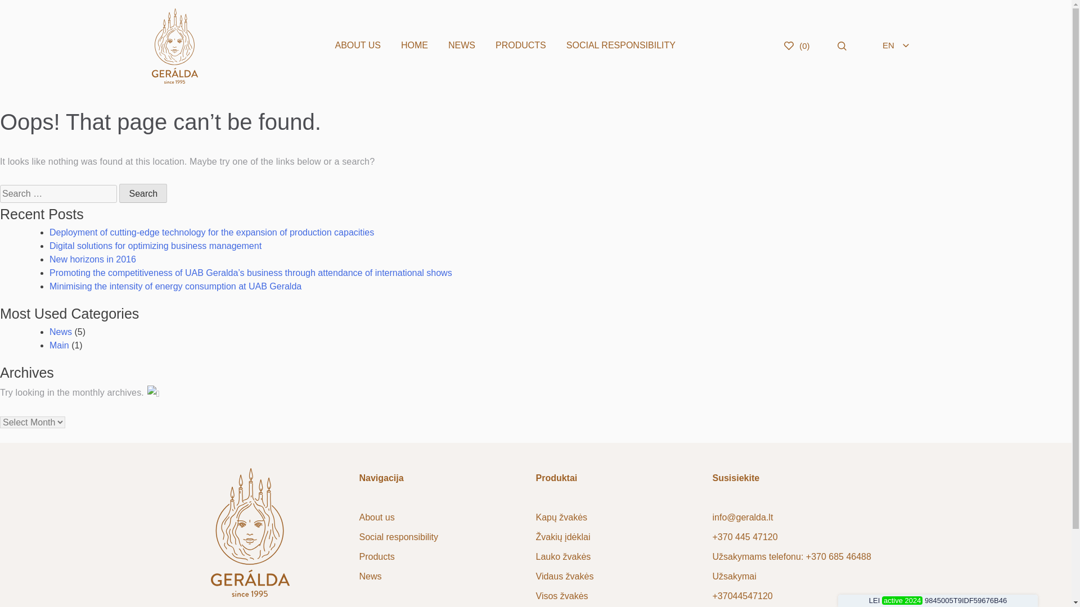 The height and width of the screenshot is (607, 1080). I want to click on EN, so click(895, 45).